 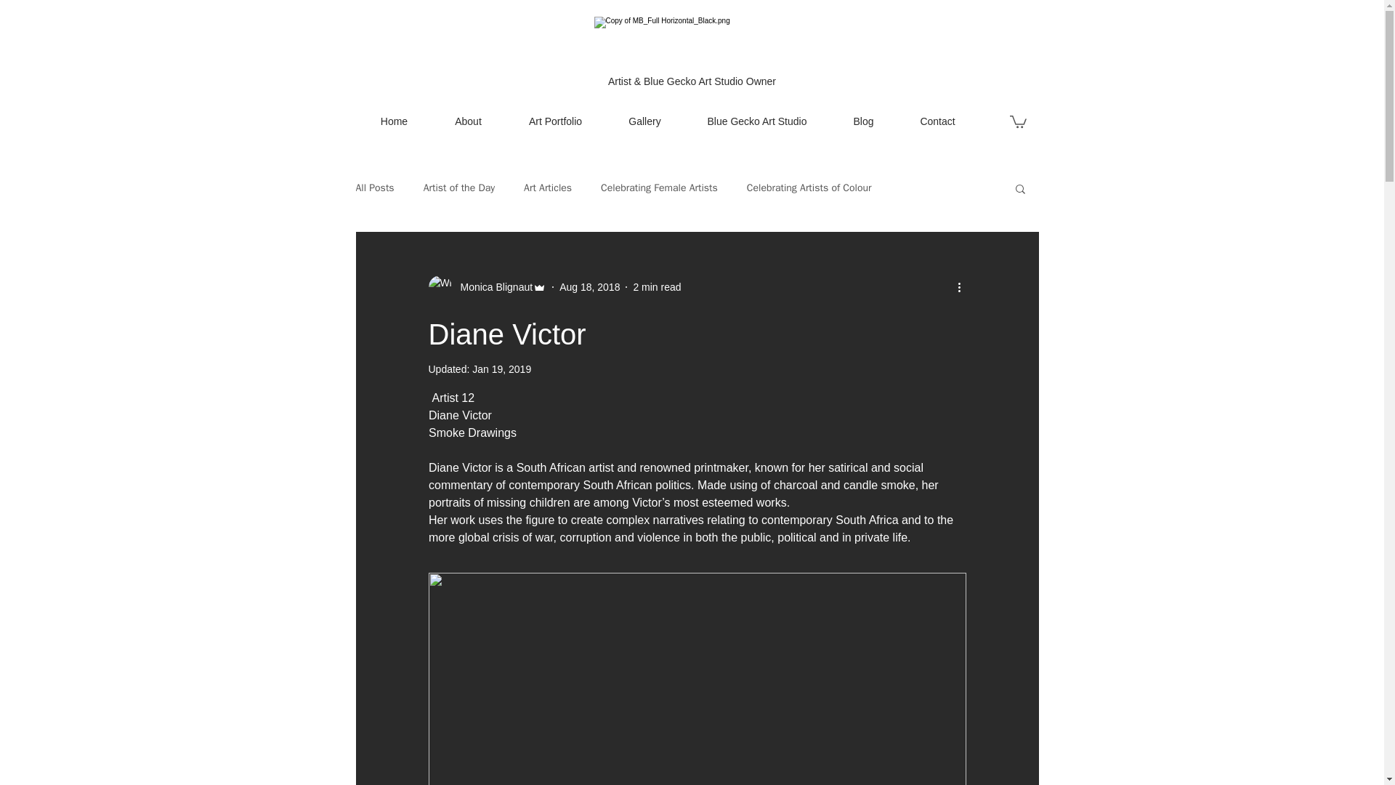 I want to click on Artist of the Day, so click(x=459, y=188).